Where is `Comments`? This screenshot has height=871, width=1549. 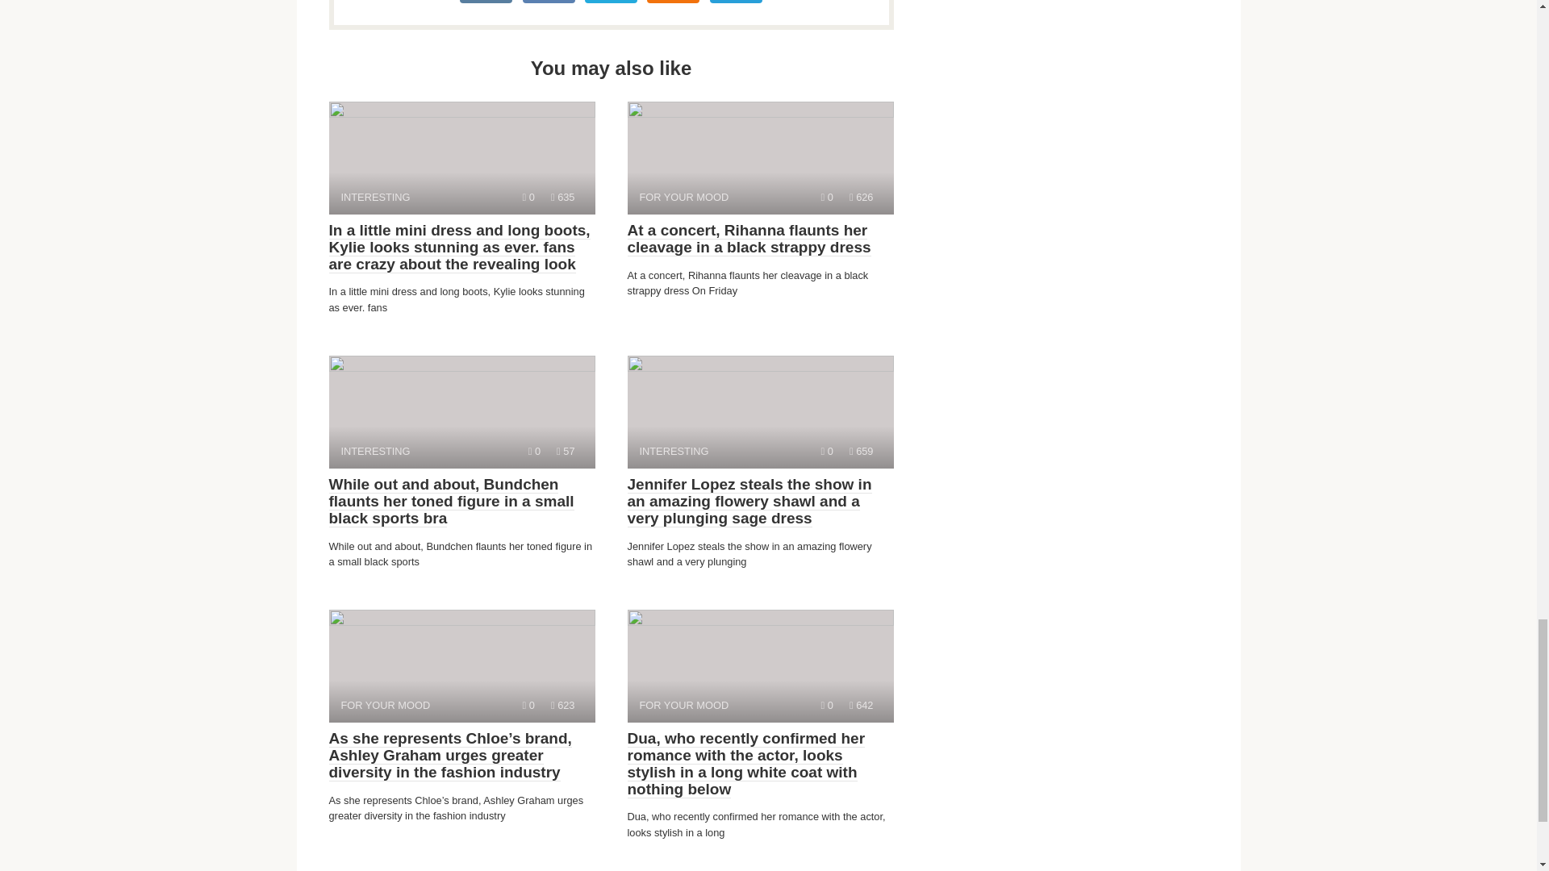 Comments is located at coordinates (760, 411).